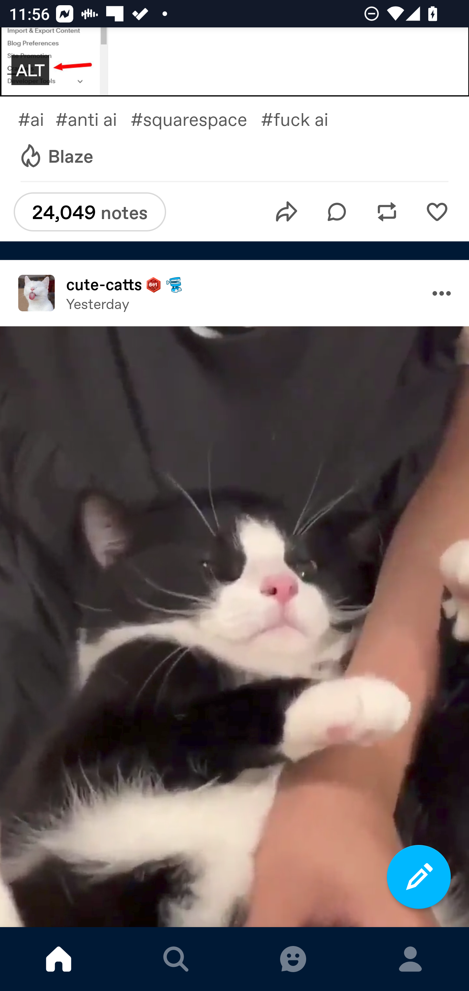 The width and height of the screenshot is (469, 991). Describe the element at coordinates (56, 156) in the screenshot. I see `Blaze Blaze Blaze` at that location.